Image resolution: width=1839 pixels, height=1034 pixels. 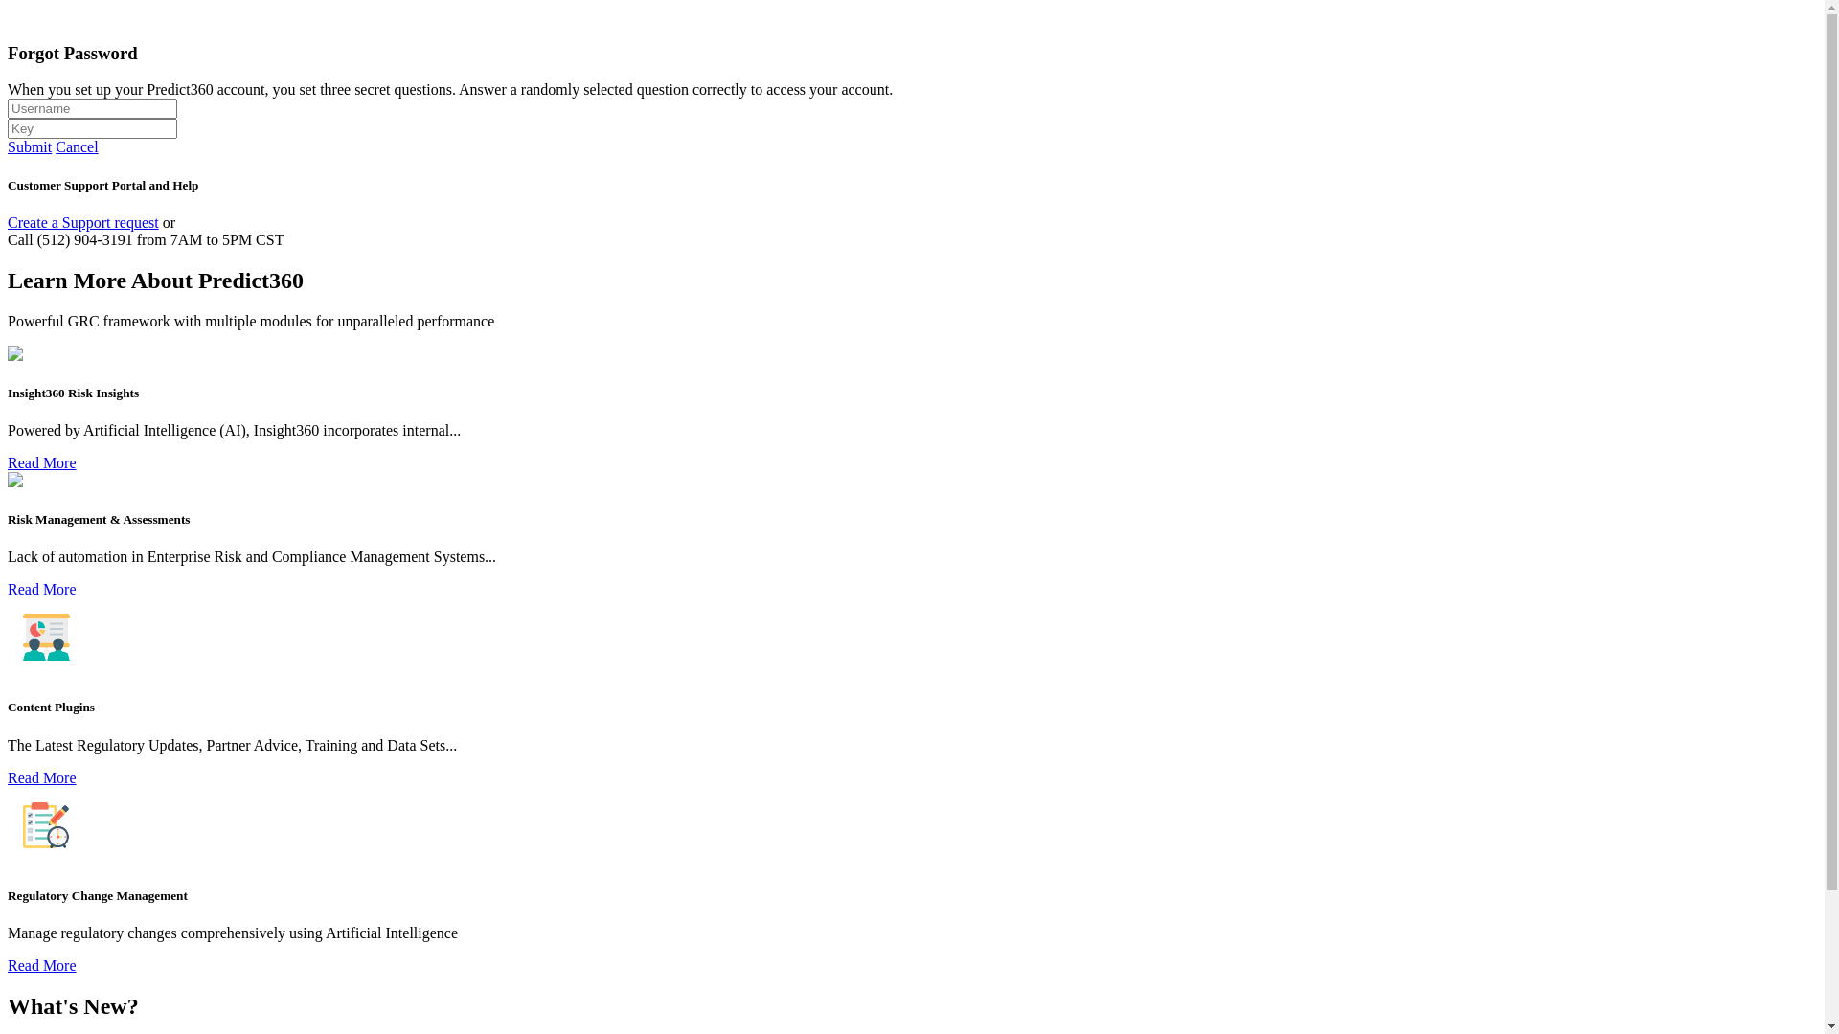 What do you see at coordinates (83, 222) in the screenshot?
I see `Create a Support request` at bounding box center [83, 222].